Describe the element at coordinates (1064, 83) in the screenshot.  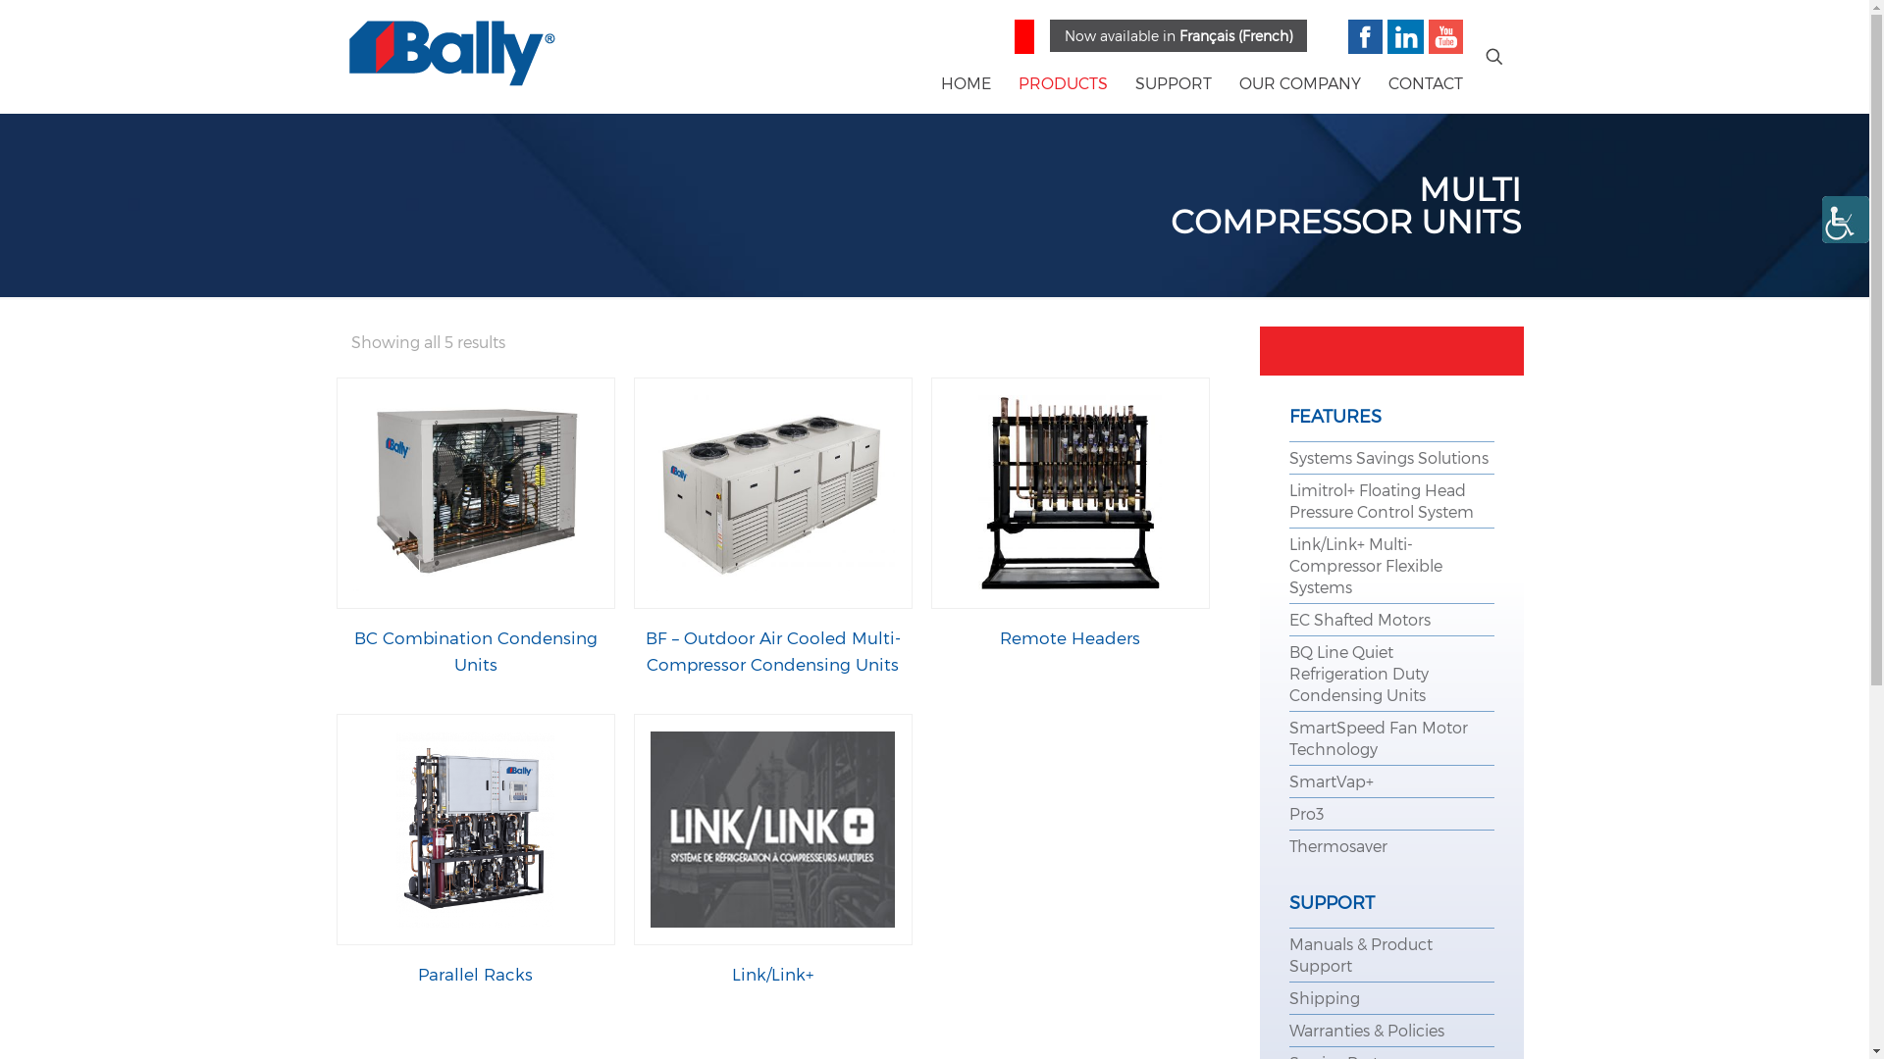
I see `PRODUCTS` at that location.